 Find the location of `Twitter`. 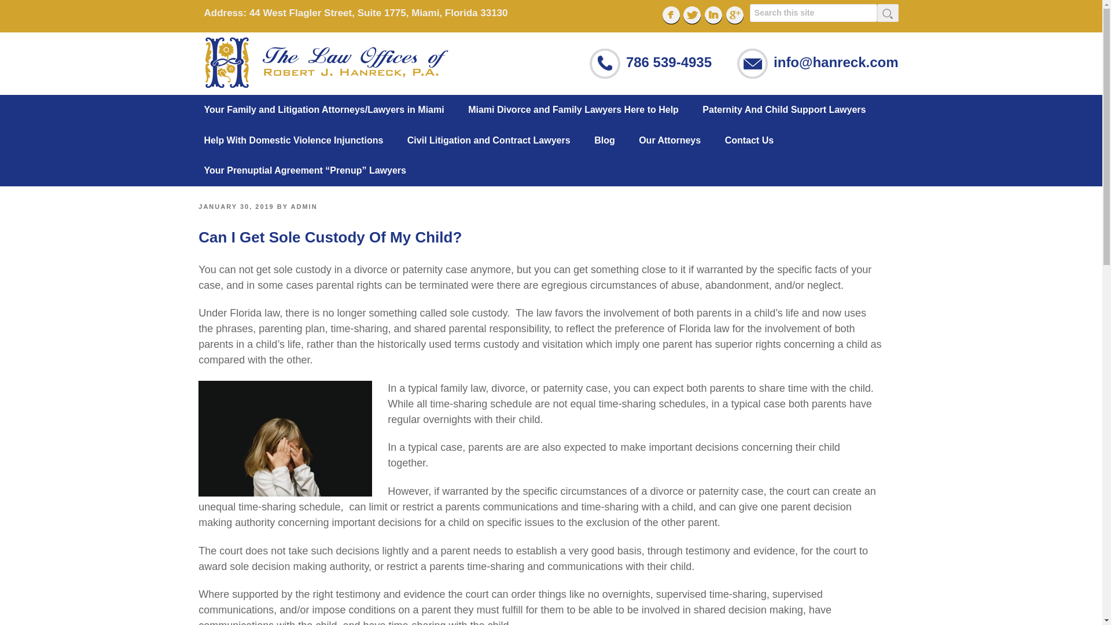

Twitter is located at coordinates (692, 15).